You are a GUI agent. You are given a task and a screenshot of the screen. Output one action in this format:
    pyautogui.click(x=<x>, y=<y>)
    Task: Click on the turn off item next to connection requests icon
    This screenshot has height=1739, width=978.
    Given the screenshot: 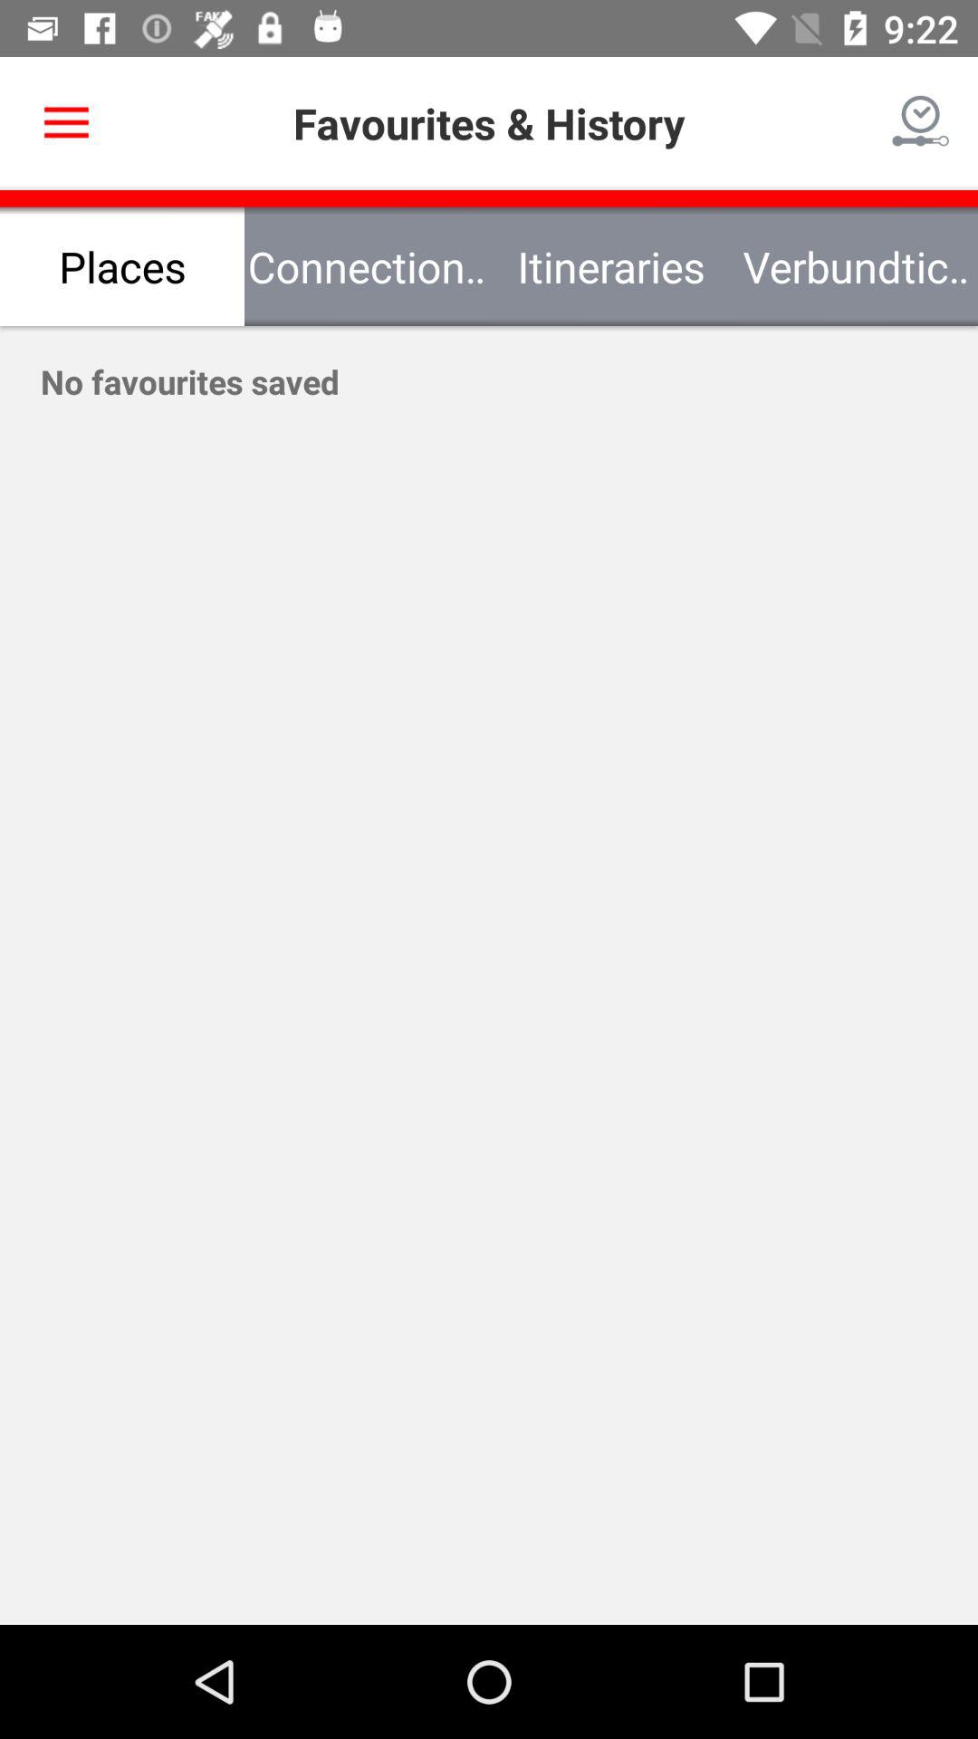 What is the action you would take?
    pyautogui.click(x=122, y=266)
    